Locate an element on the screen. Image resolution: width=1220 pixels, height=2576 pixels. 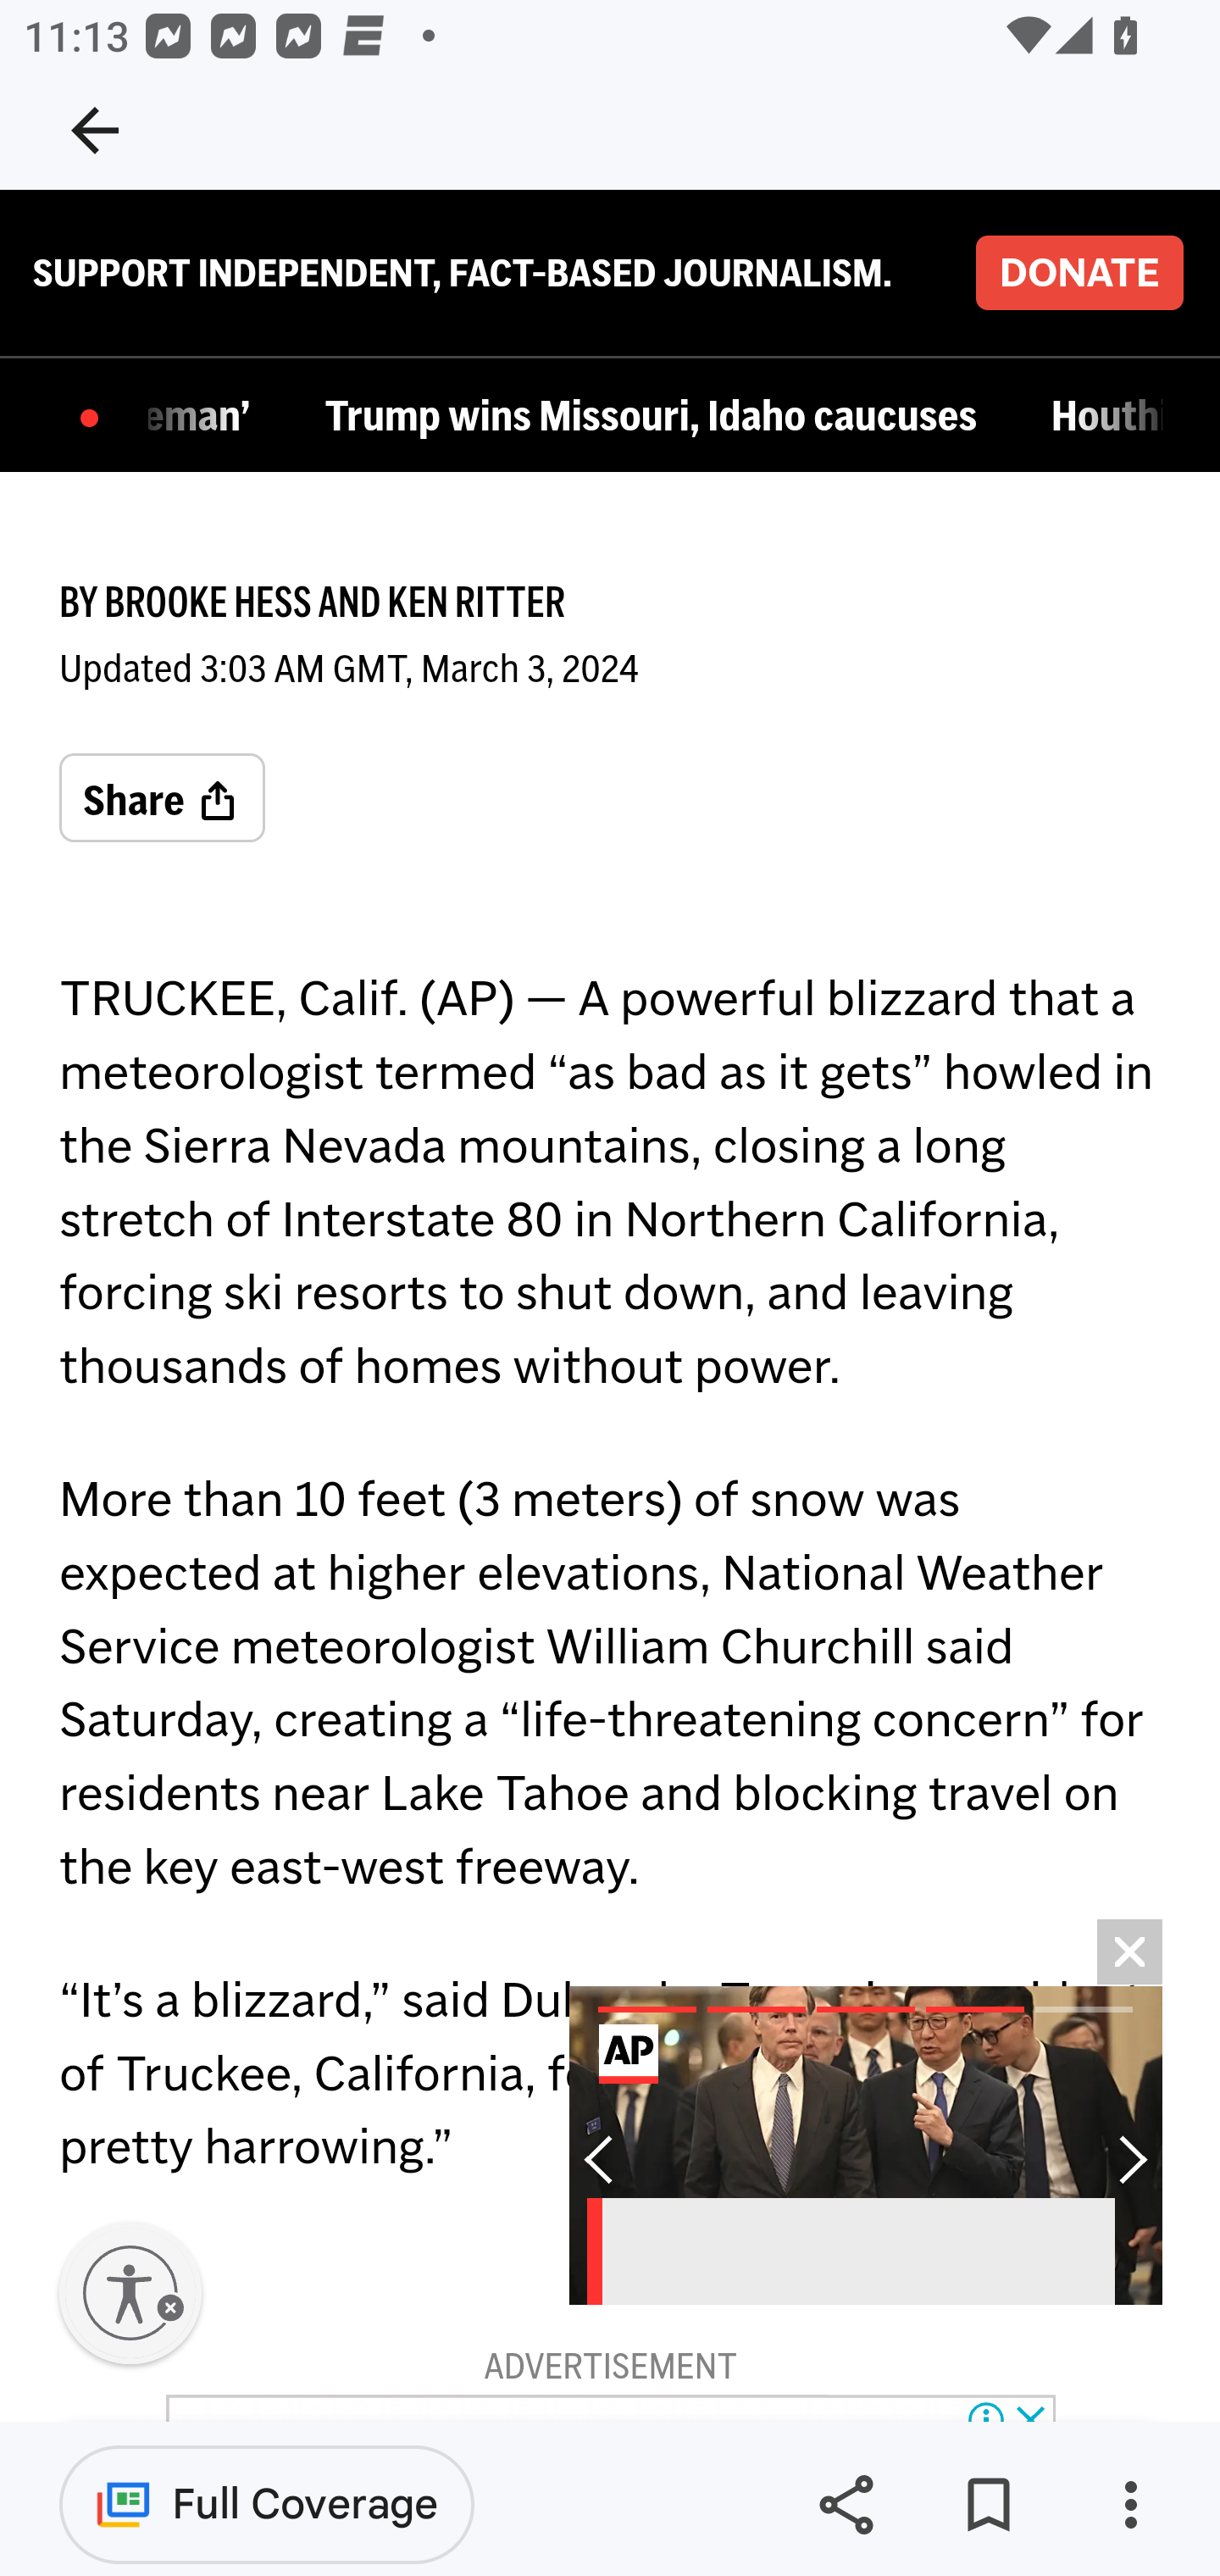
More options is located at coordinates (1130, 2505).